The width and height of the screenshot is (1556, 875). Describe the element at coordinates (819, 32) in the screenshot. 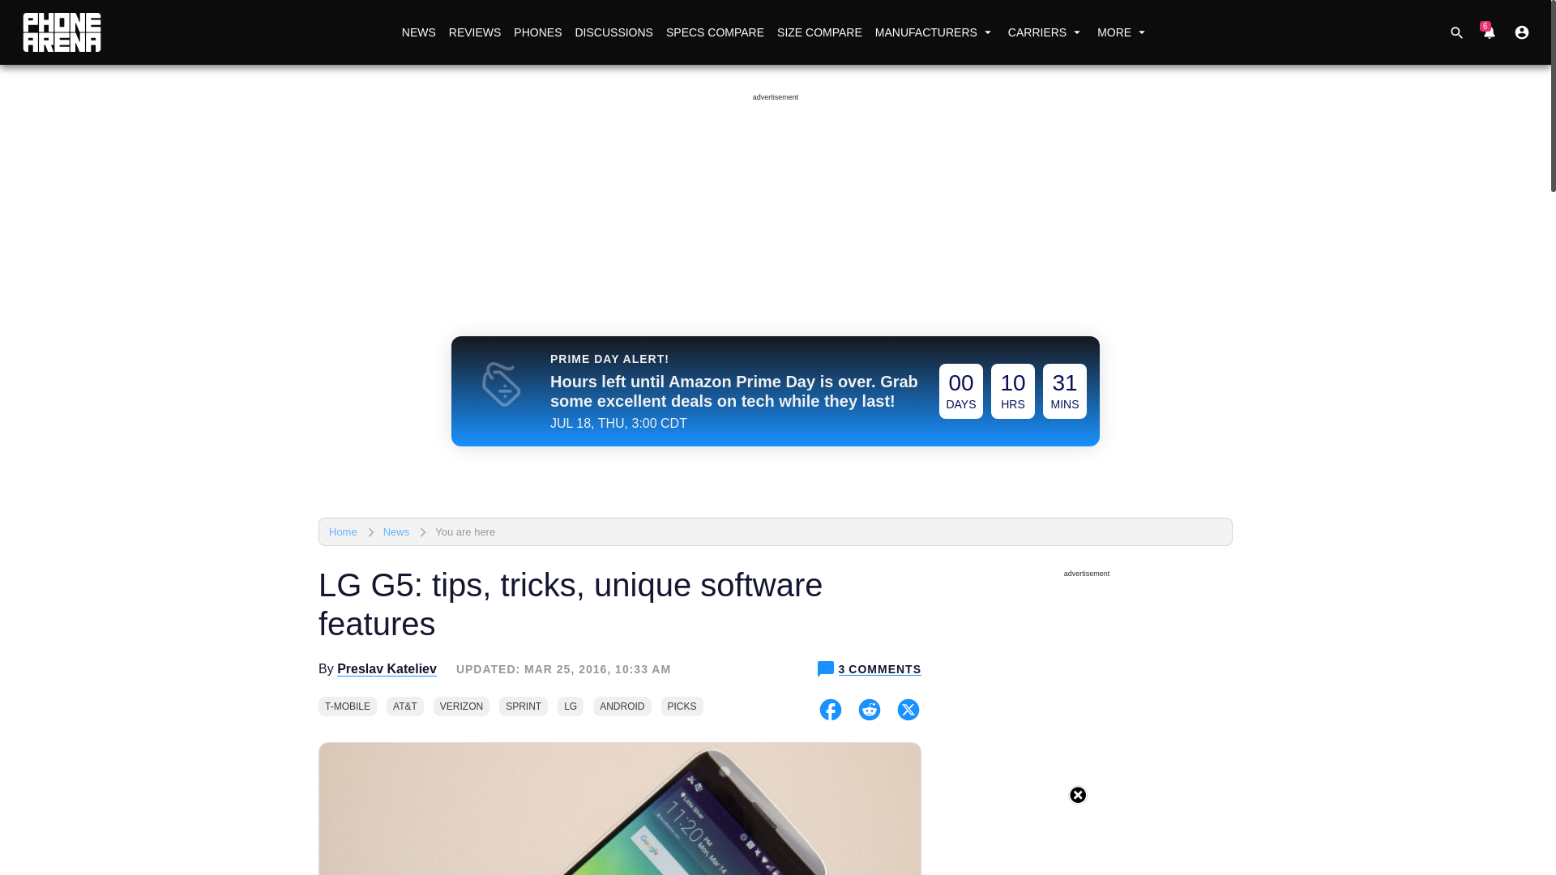

I see `SIZE COMPARE` at that location.